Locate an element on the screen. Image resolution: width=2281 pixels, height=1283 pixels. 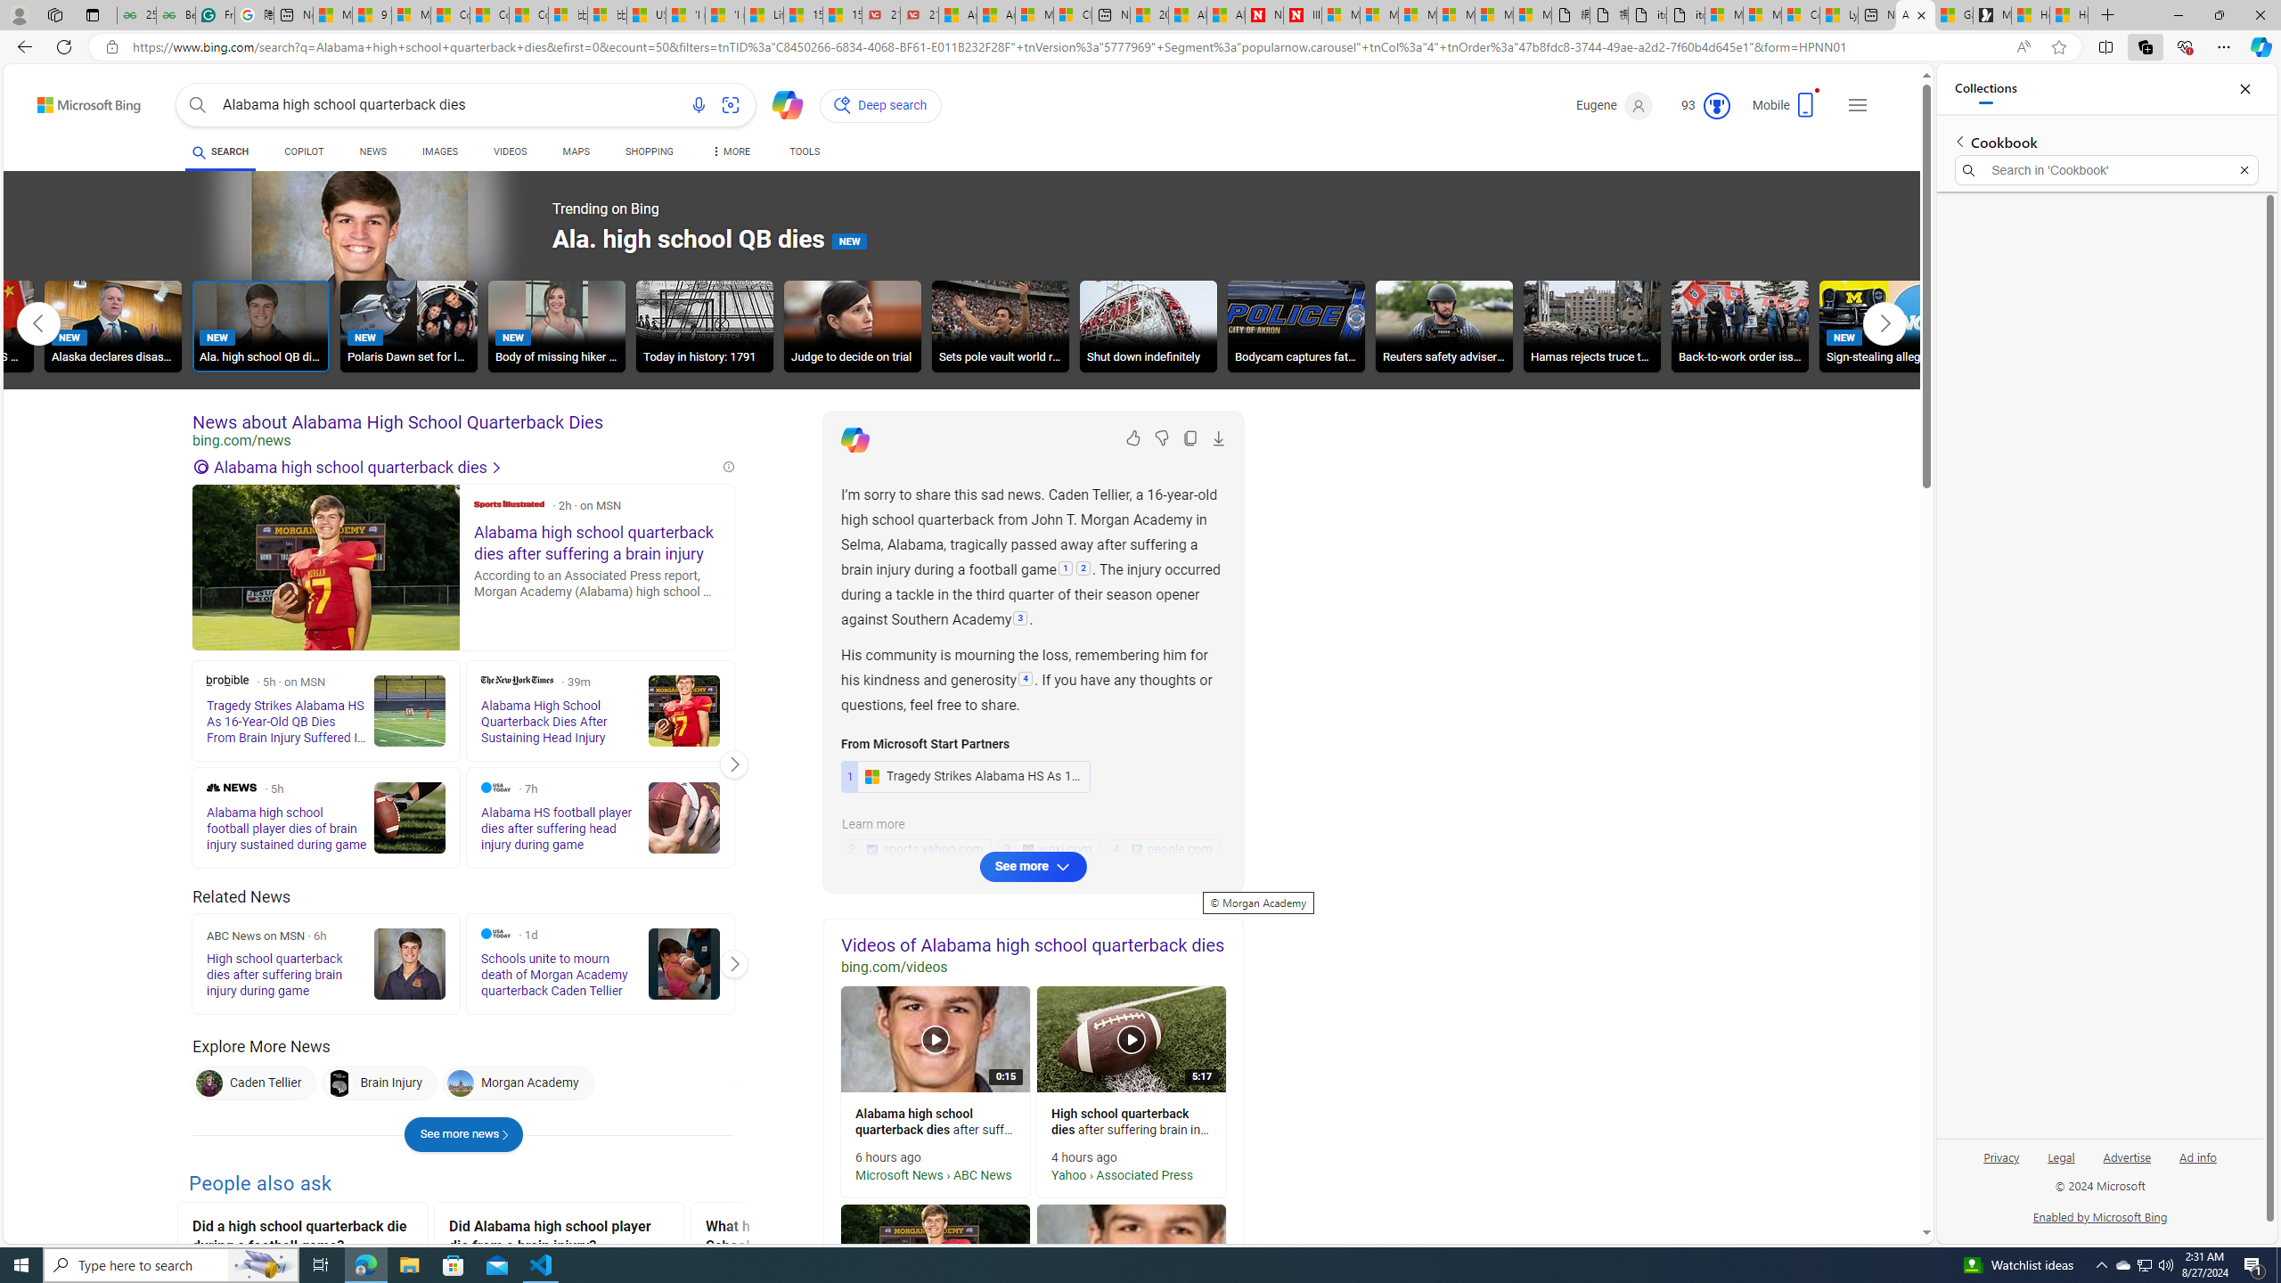
Hamas rejects truce terms is located at coordinates (1591, 325).